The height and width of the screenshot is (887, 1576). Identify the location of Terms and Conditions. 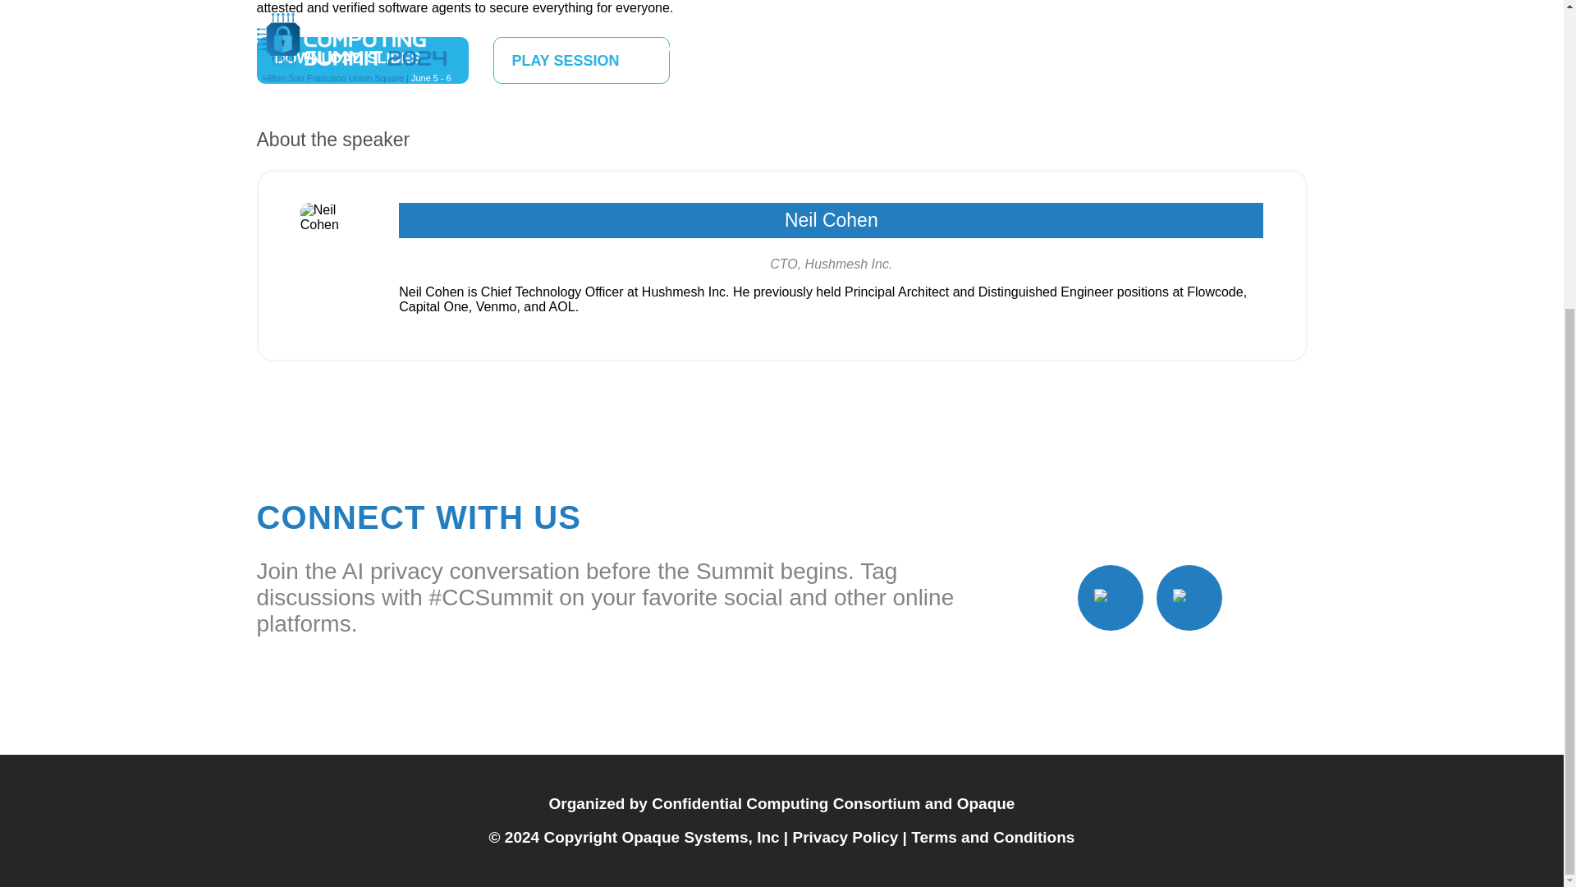
(992, 837).